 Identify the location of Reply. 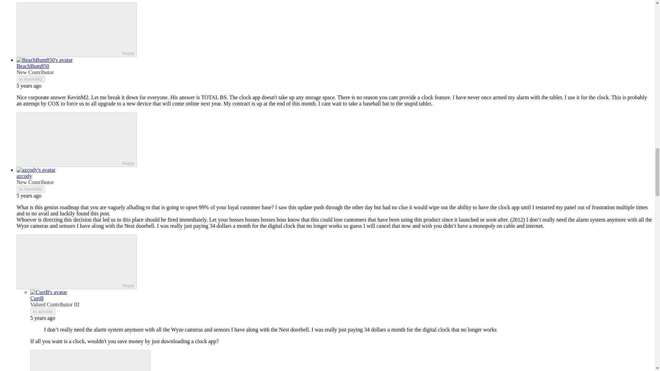
(70, 261).